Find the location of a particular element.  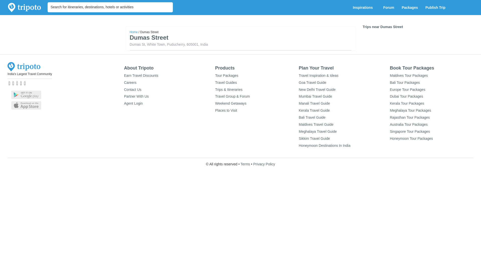

Home is located at coordinates (134, 32).